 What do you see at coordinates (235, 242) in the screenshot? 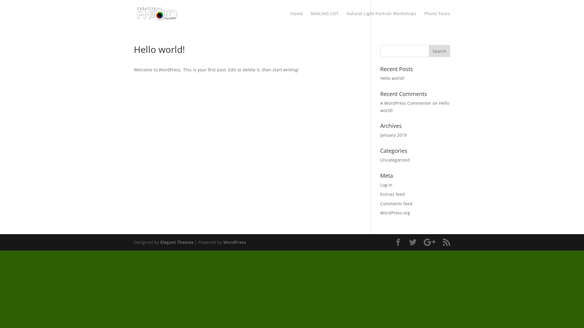
I see `WordPress` at bounding box center [235, 242].